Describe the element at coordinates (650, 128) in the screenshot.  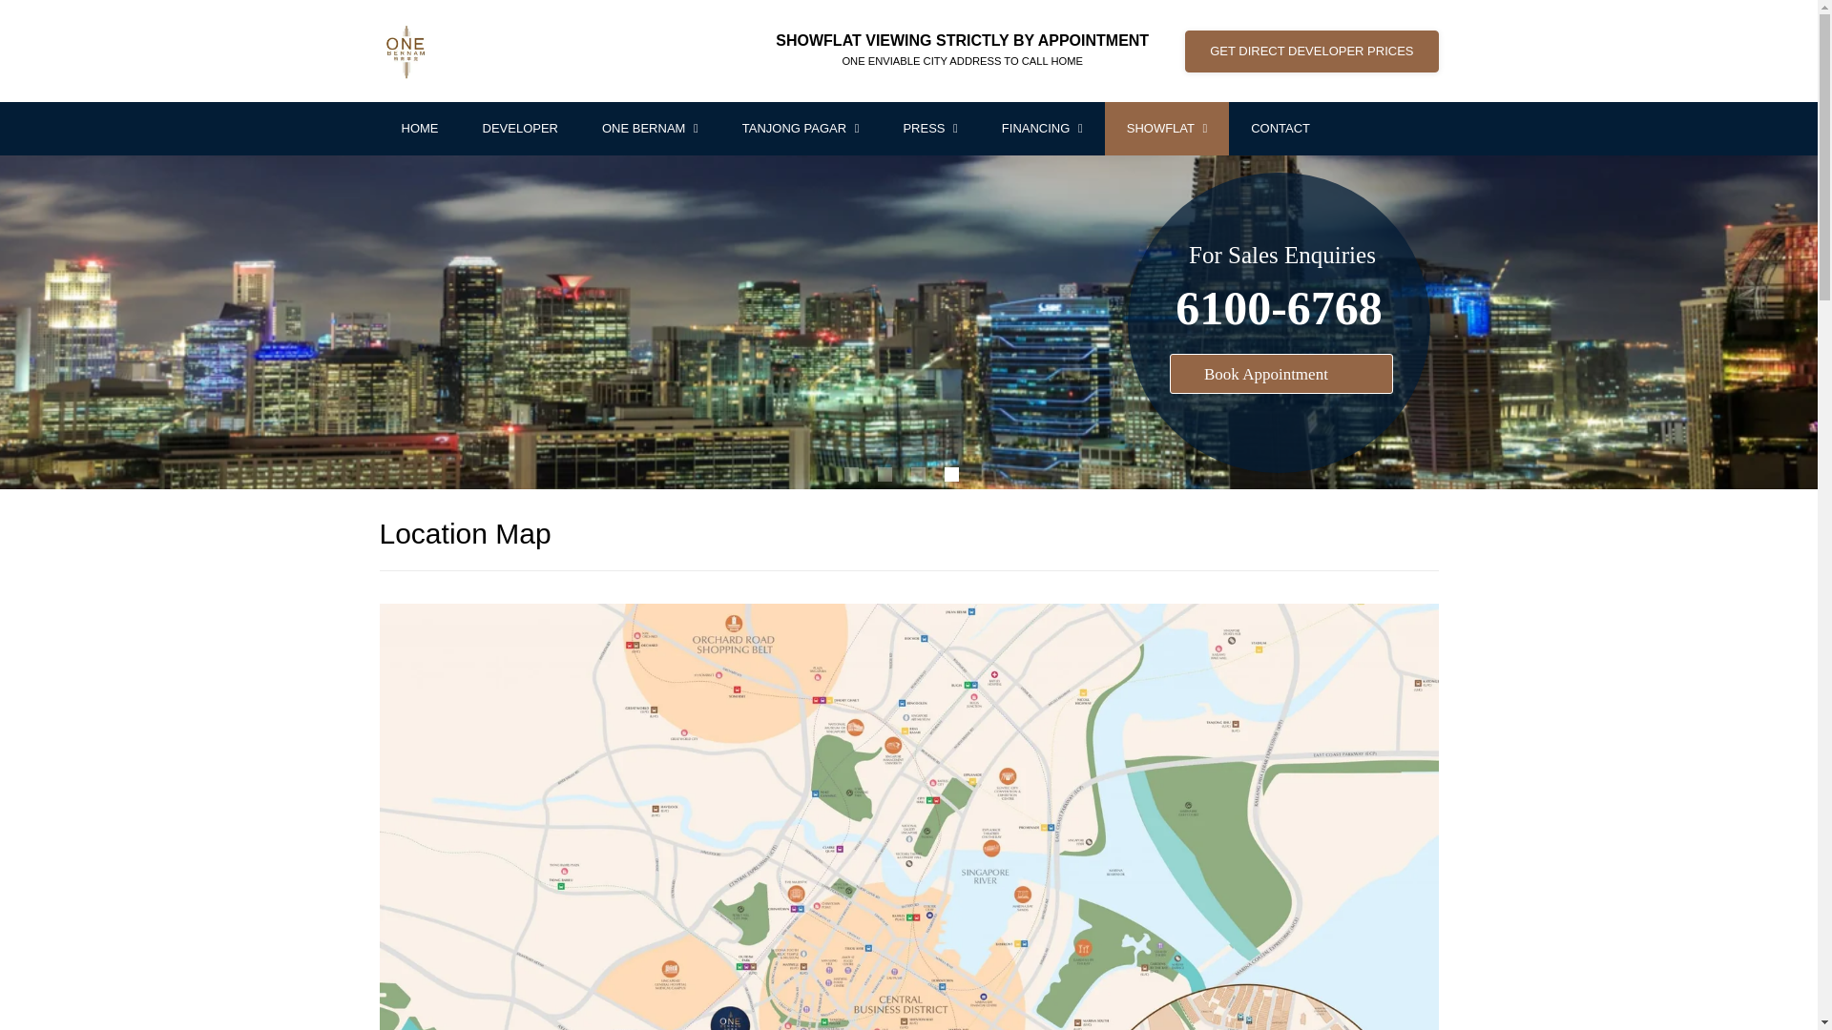
I see `One Bernam` at that location.